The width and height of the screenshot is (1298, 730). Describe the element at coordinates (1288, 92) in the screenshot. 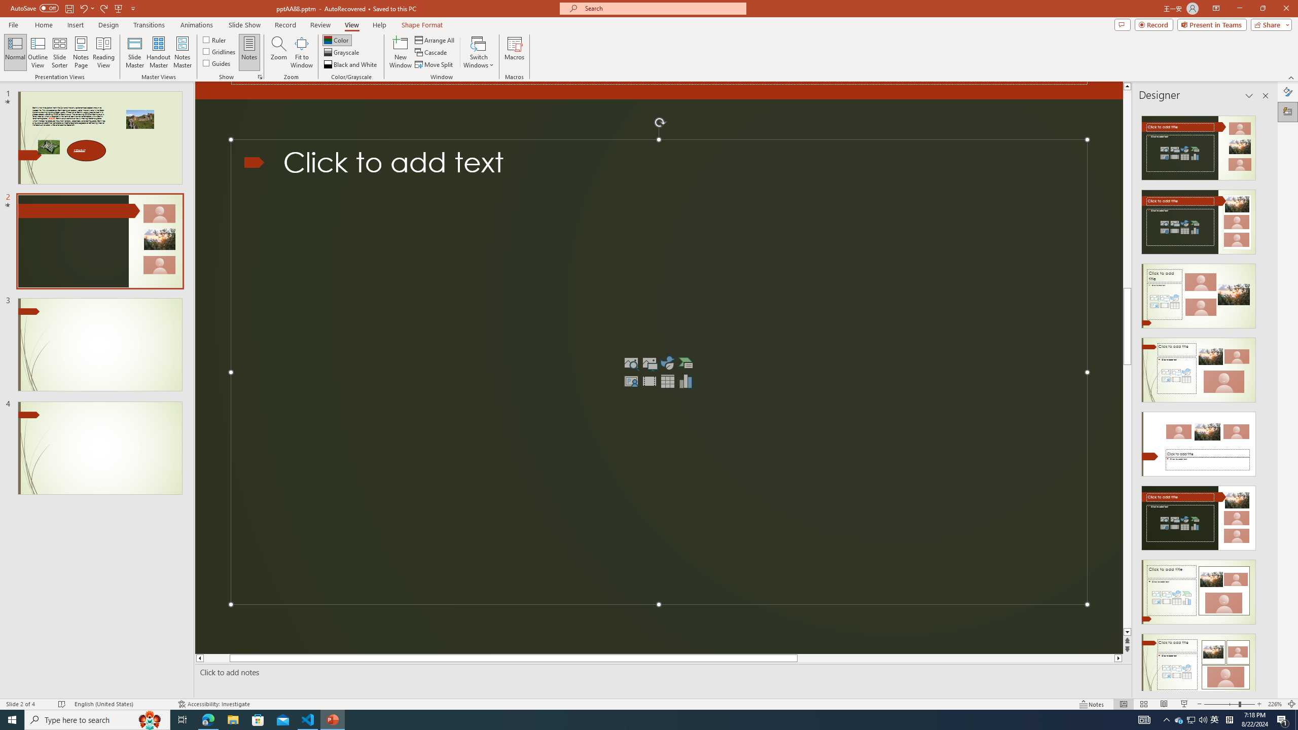

I see `Format Background` at that location.